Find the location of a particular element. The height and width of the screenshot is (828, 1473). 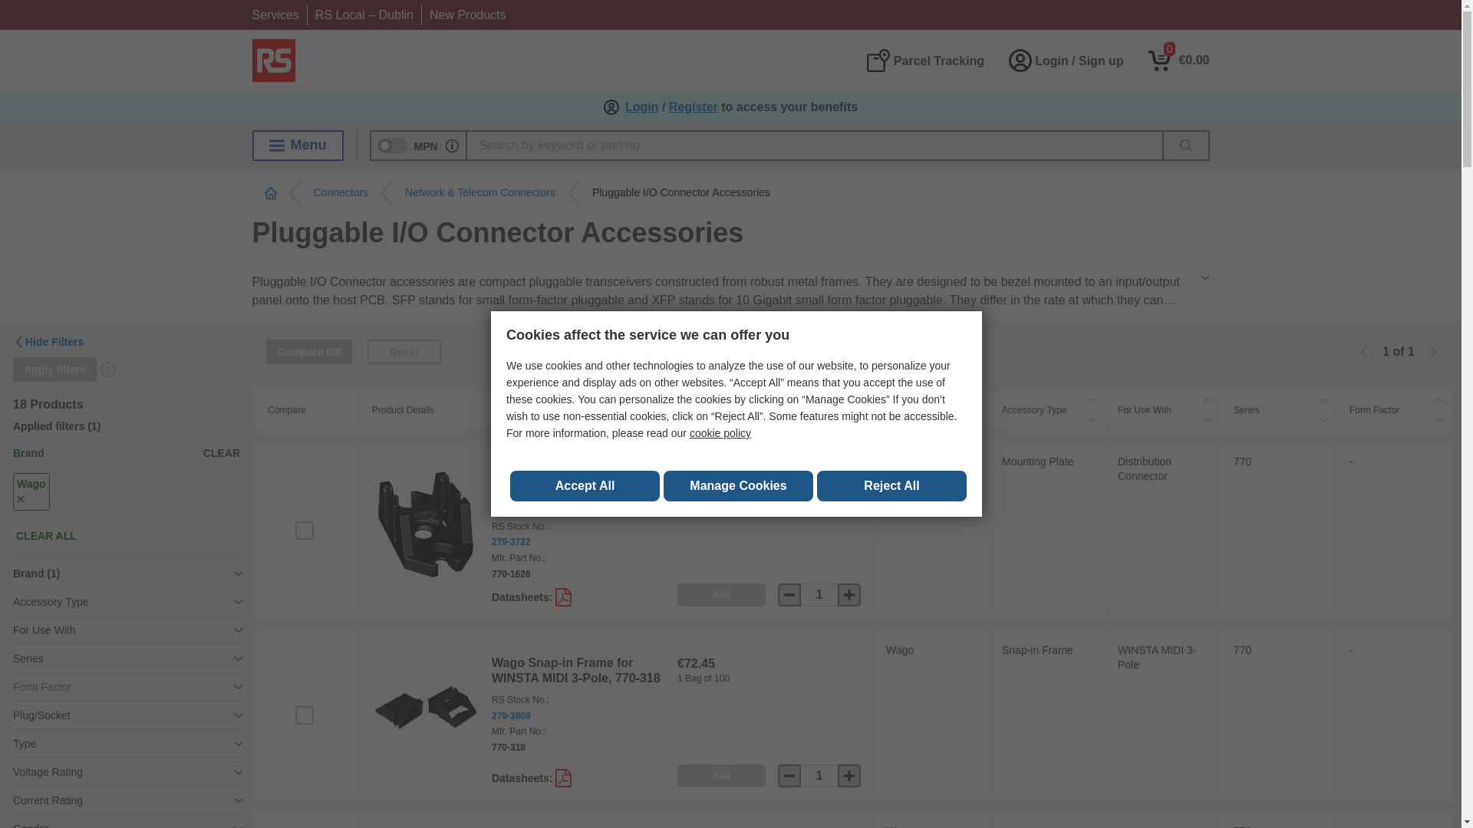

Sort ascending is located at coordinates (1323, 399).